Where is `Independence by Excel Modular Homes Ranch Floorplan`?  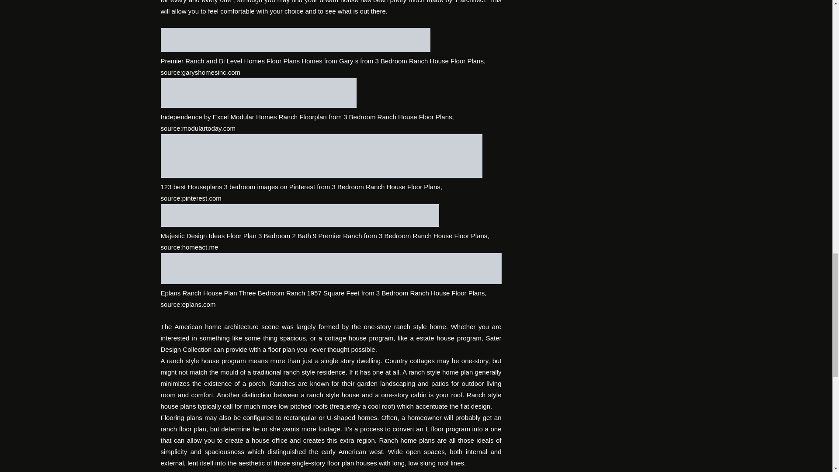
Independence by Excel Modular Homes Ranch Floorplan is located at coordinates (259, 93).